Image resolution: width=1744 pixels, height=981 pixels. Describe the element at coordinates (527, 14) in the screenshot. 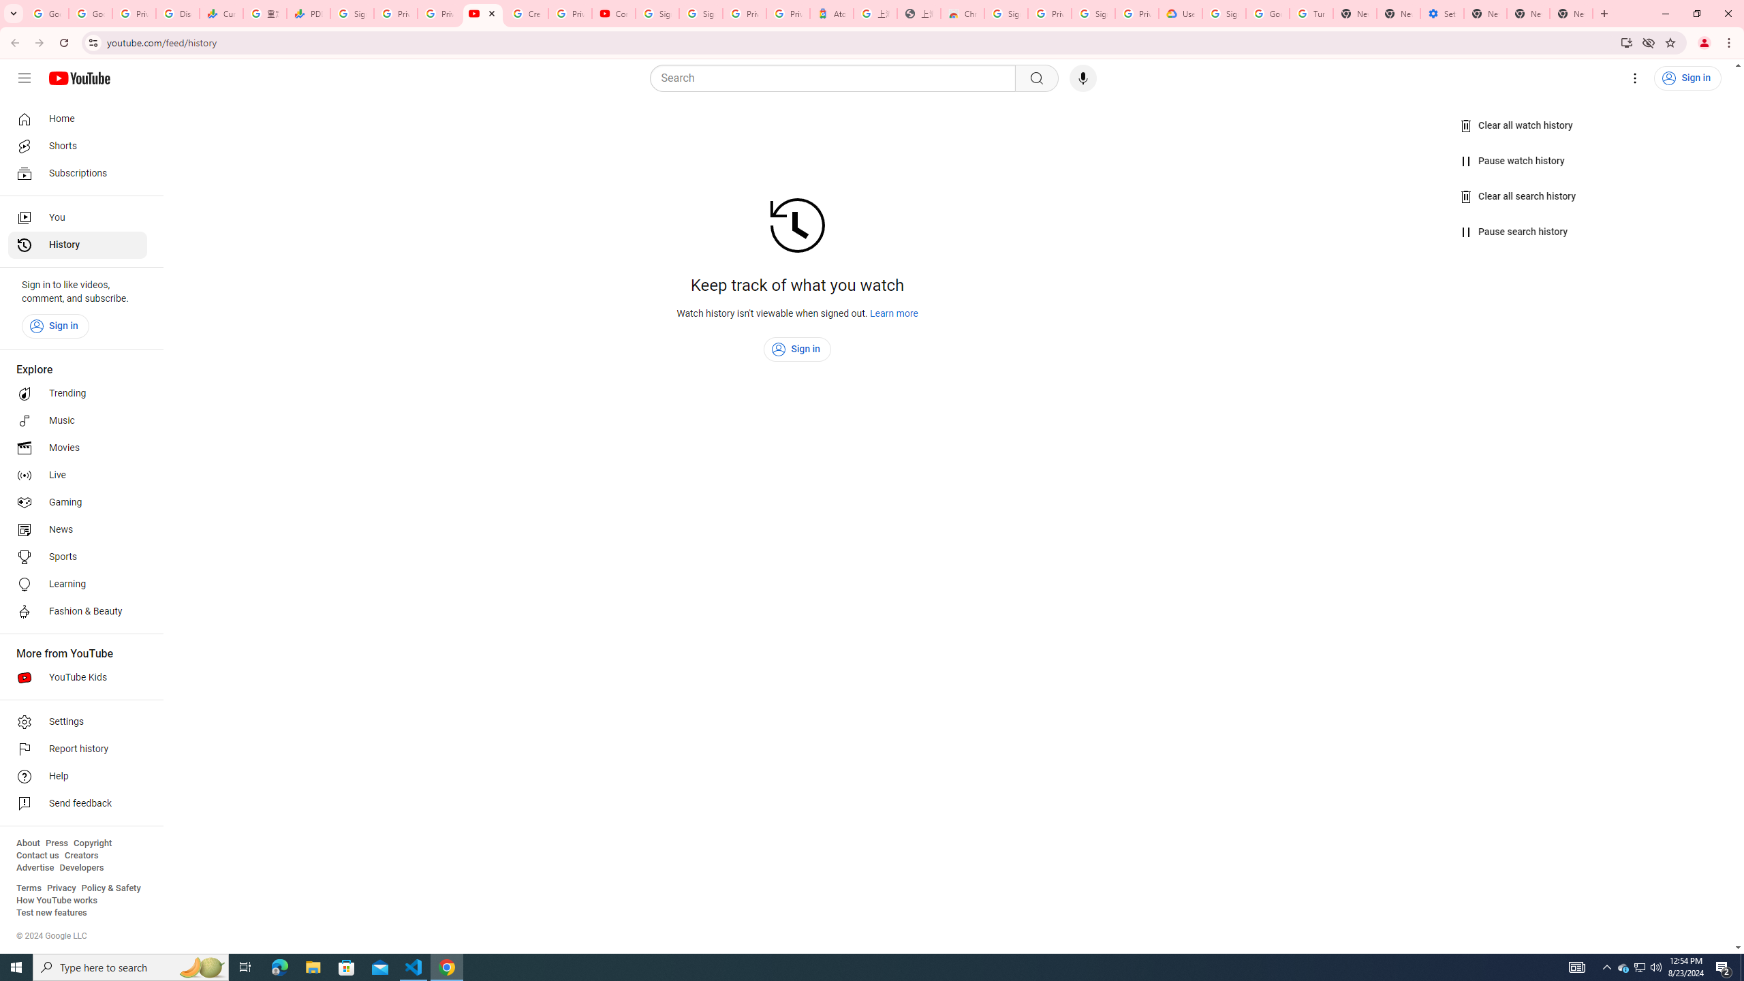

I see `Create your Google Account` at that location.